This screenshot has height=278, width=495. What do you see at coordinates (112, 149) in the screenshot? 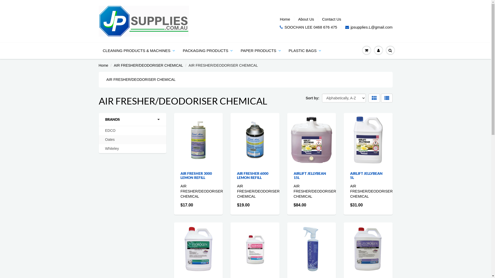
I see `Whiteley` at bounding box center [112, 149].